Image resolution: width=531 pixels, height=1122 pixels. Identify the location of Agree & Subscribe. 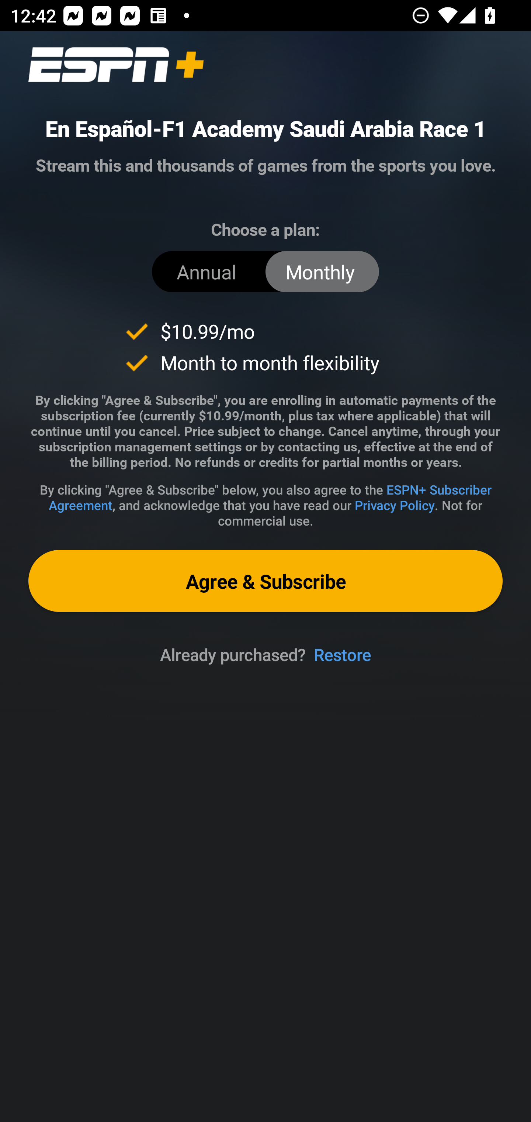
(265, 580).